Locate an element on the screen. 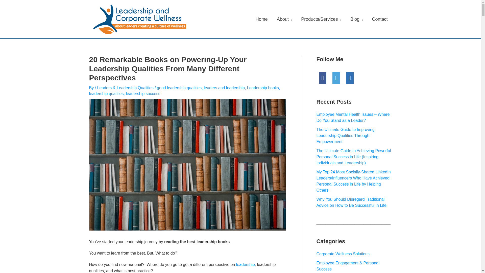 The height and width of the screenshot is (273, 485). Leaders & Leadership Qualities is located at coordinates (125, 88).